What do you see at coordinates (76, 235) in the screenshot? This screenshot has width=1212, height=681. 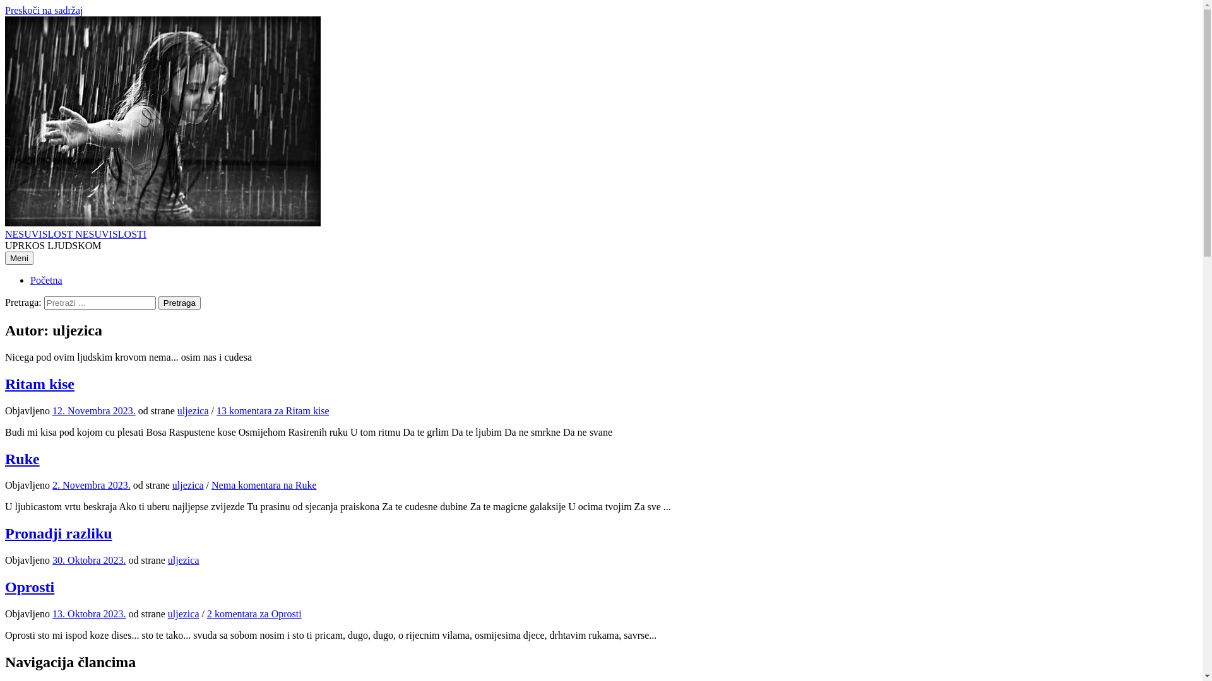 I see `NESUVISLOST NESUVISLOSTI` at bounding box center [76, 235].